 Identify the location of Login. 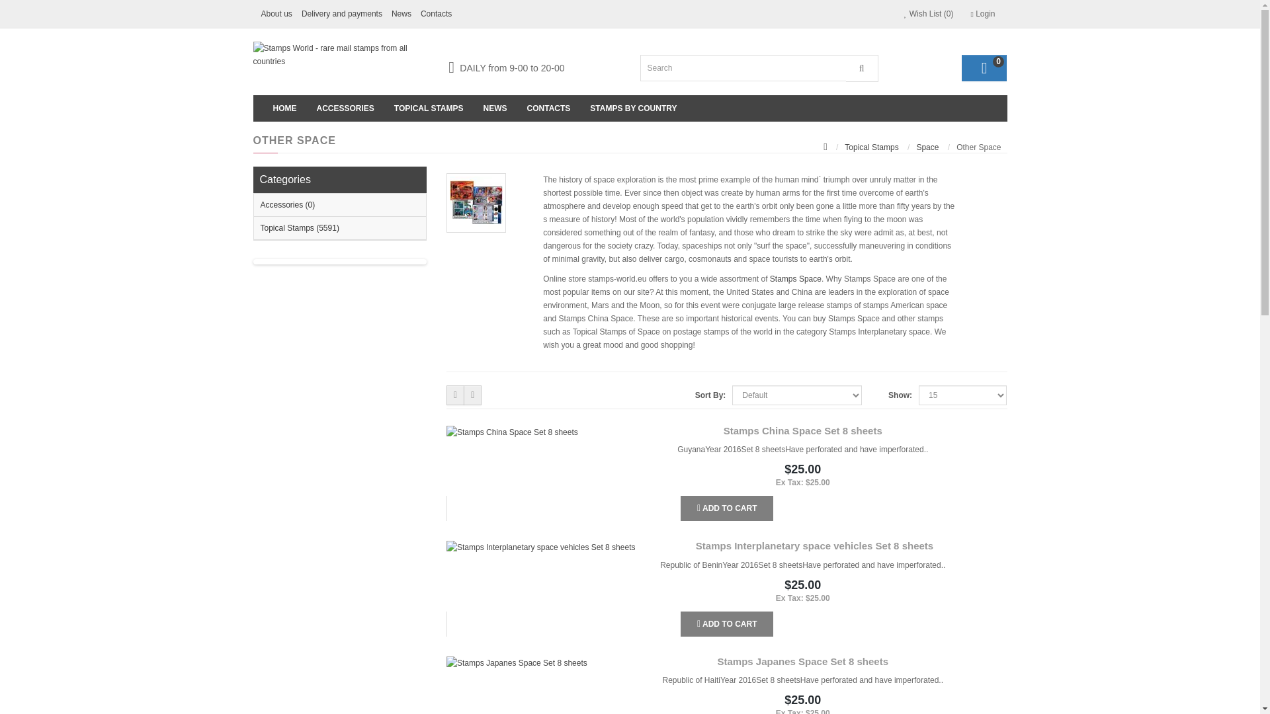
(982, 13).